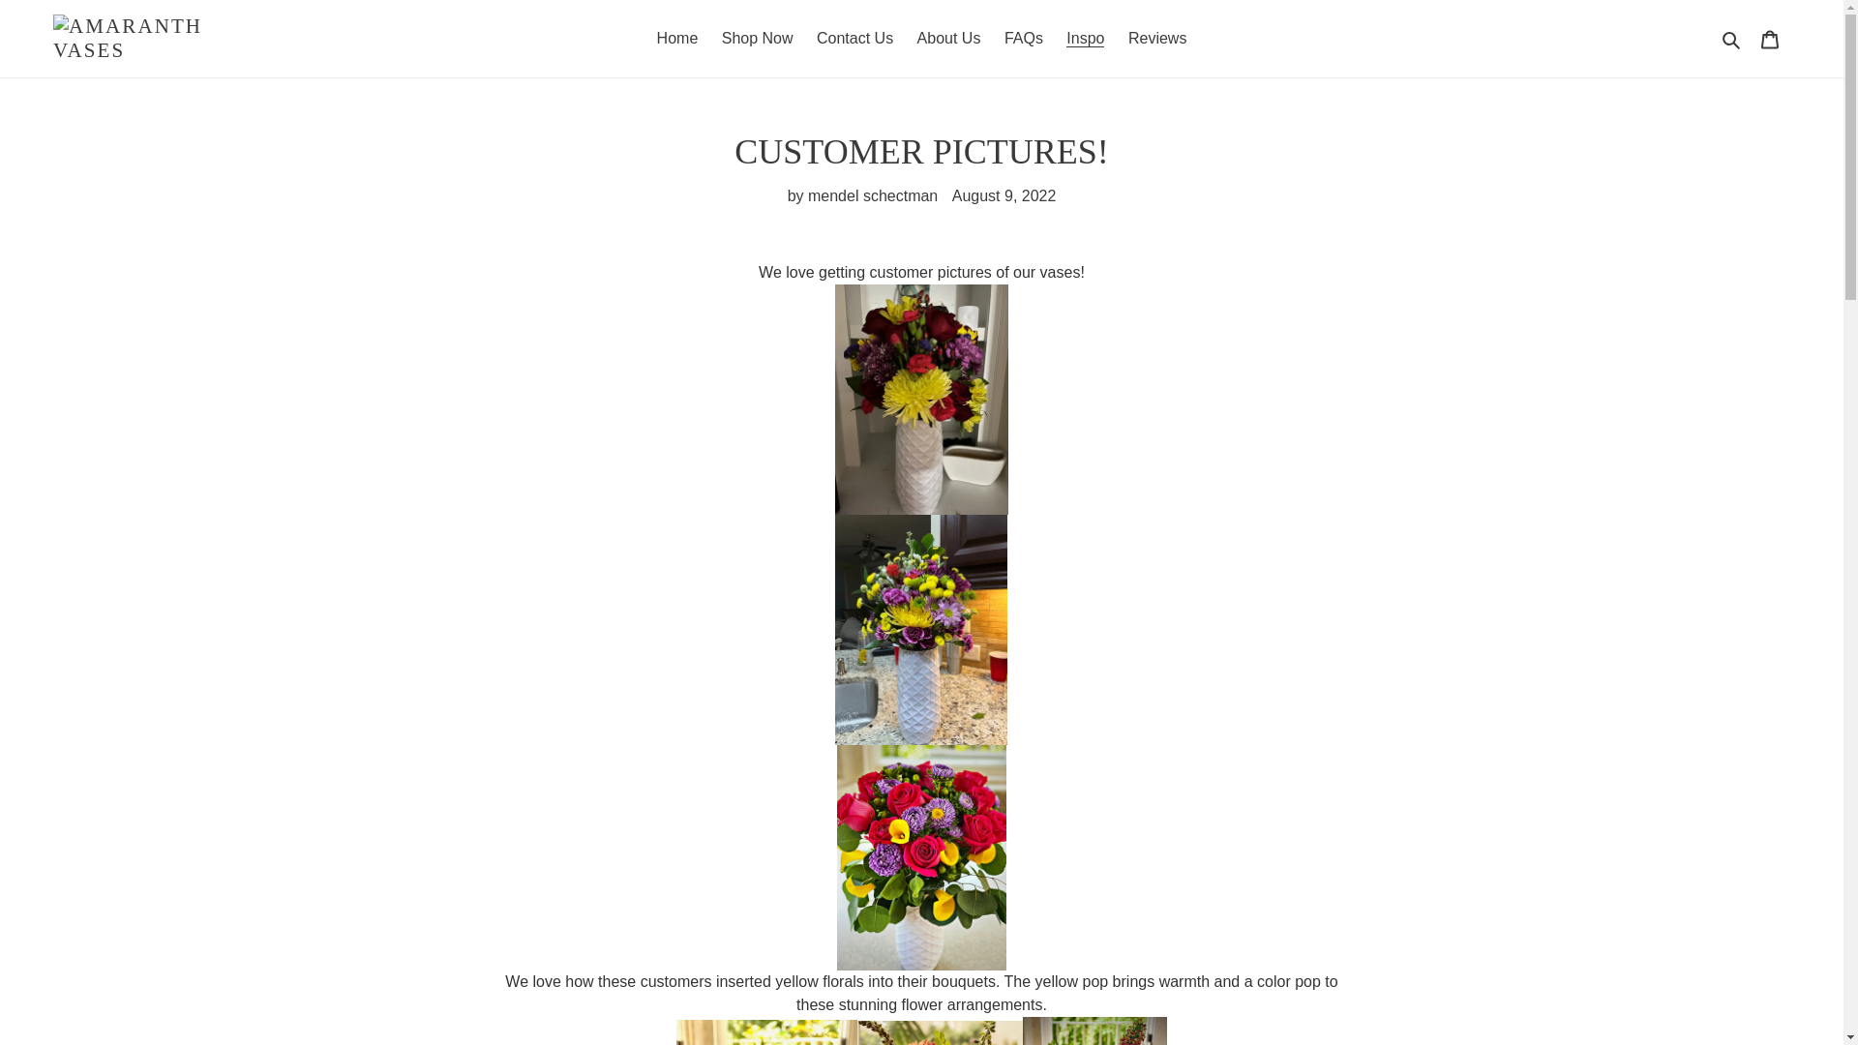 Image resolution: width=1858 pixels, height=1045 pixels. Describe the element at coordinates (1085, 39) in the screenshot. I see `Inspo` at that location.